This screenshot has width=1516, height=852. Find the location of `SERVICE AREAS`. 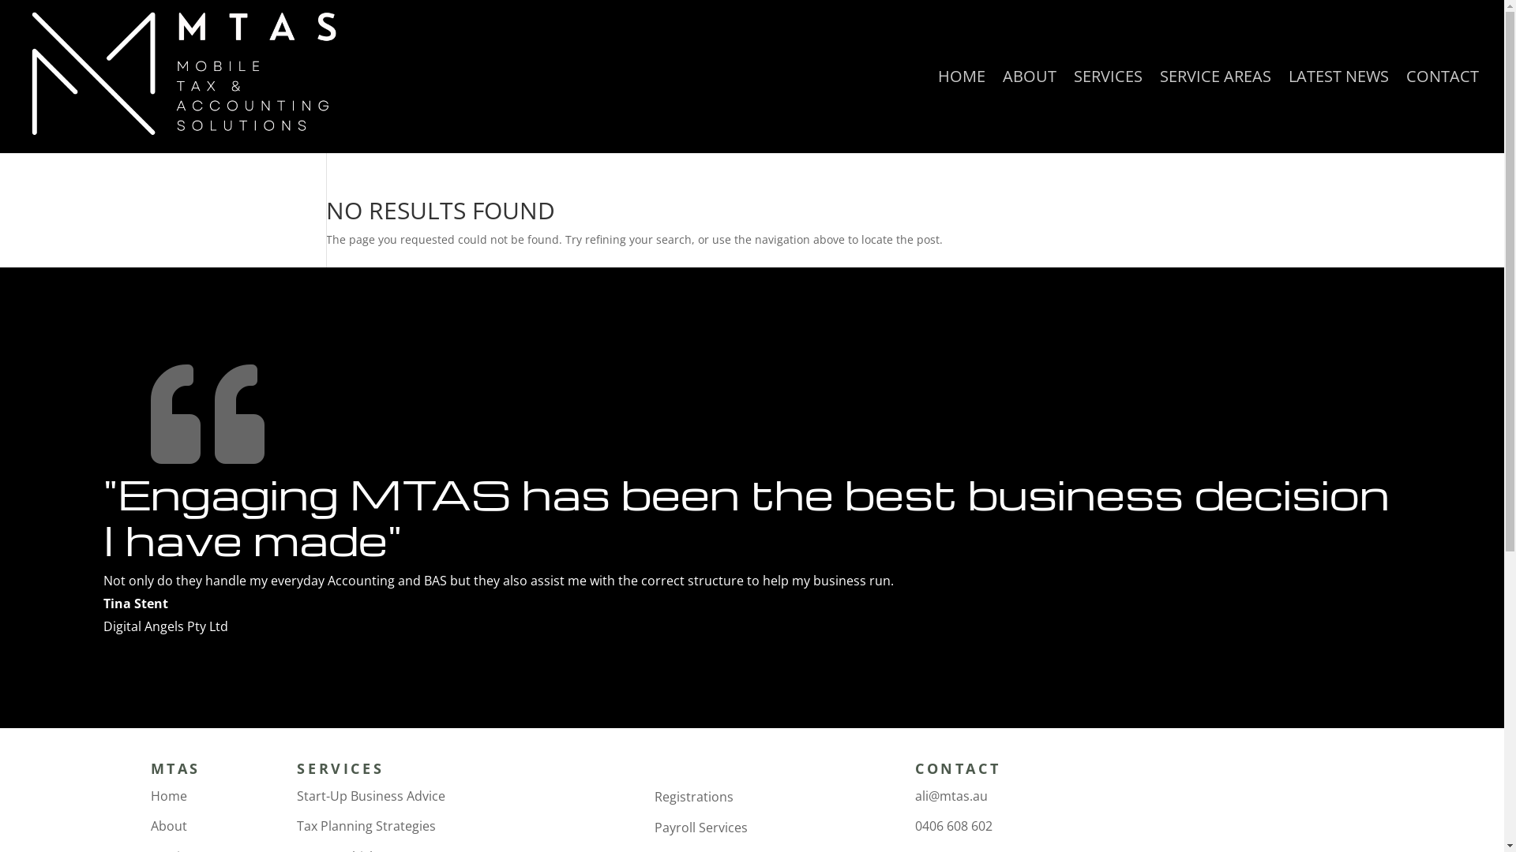

SERVICE AREAS is located at coordinates (1216, 112).